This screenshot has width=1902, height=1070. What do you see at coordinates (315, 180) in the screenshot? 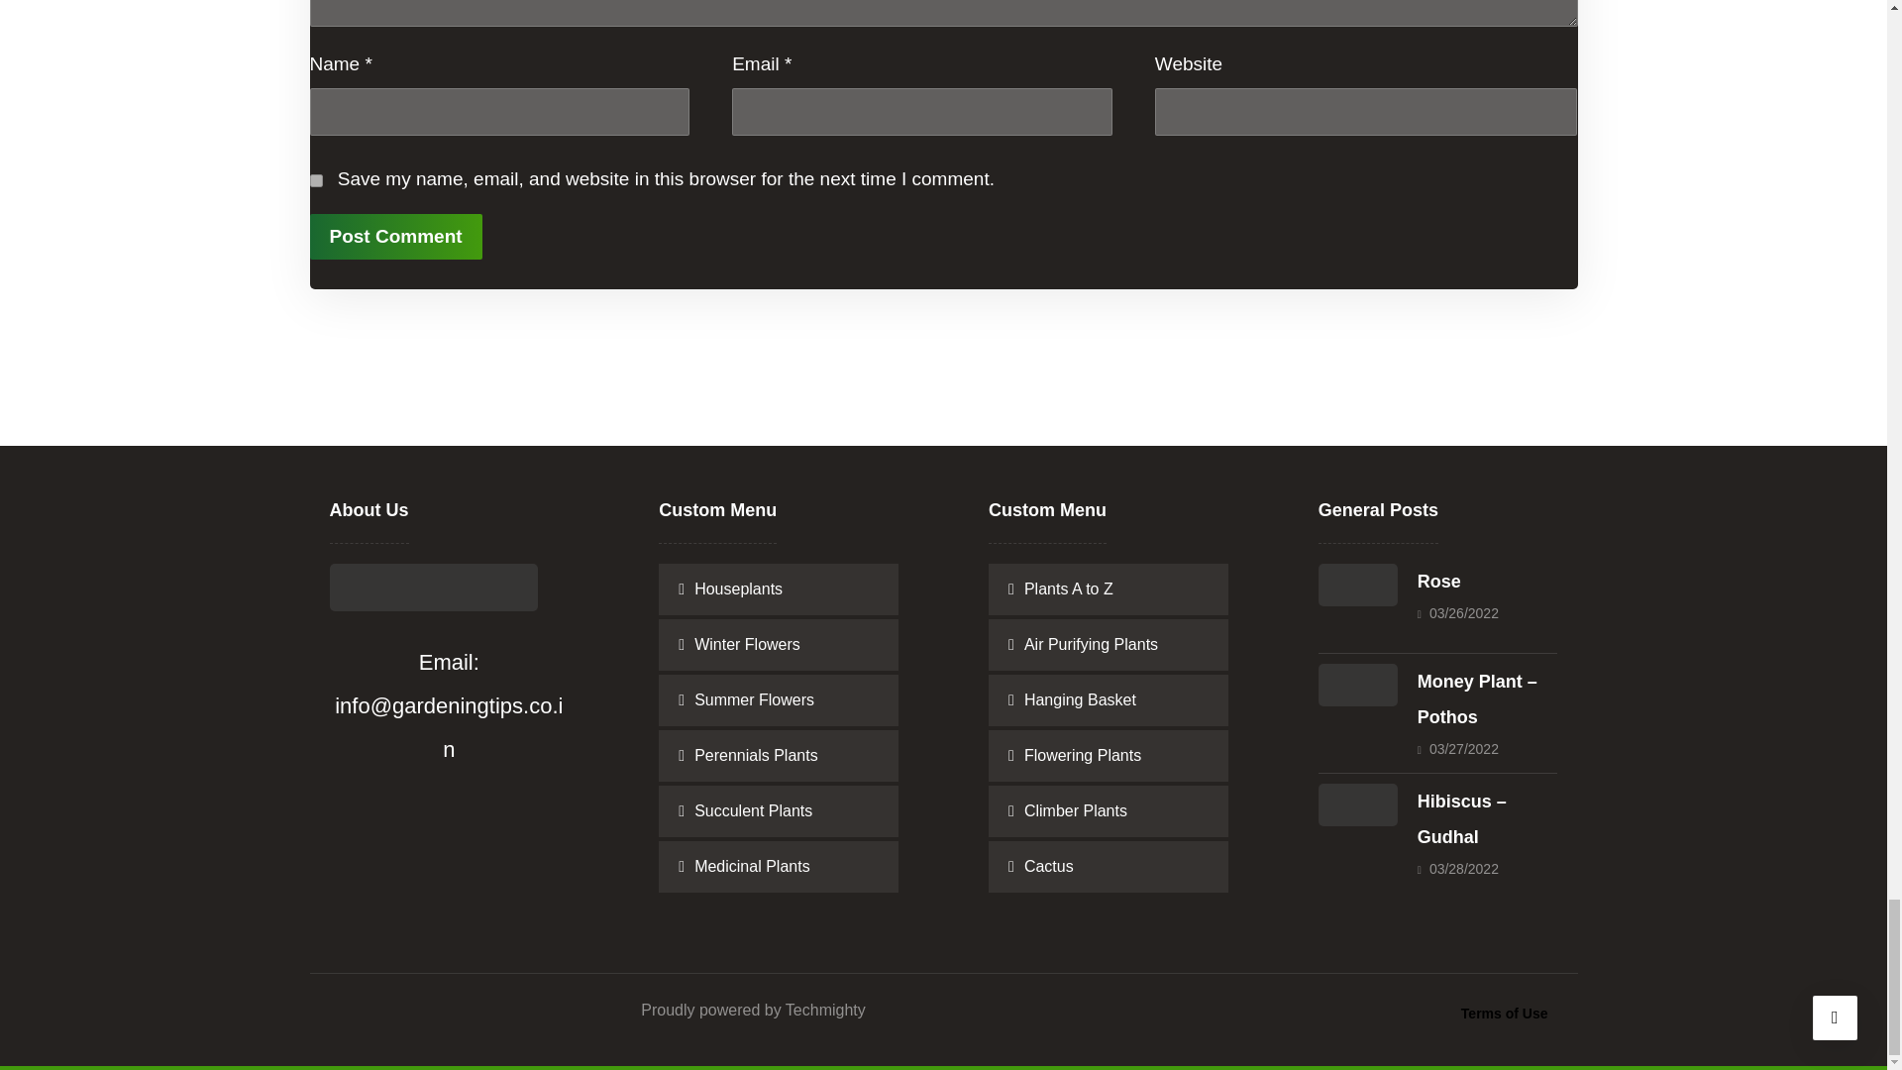
I see `yes` at bounding box center [315, 180].